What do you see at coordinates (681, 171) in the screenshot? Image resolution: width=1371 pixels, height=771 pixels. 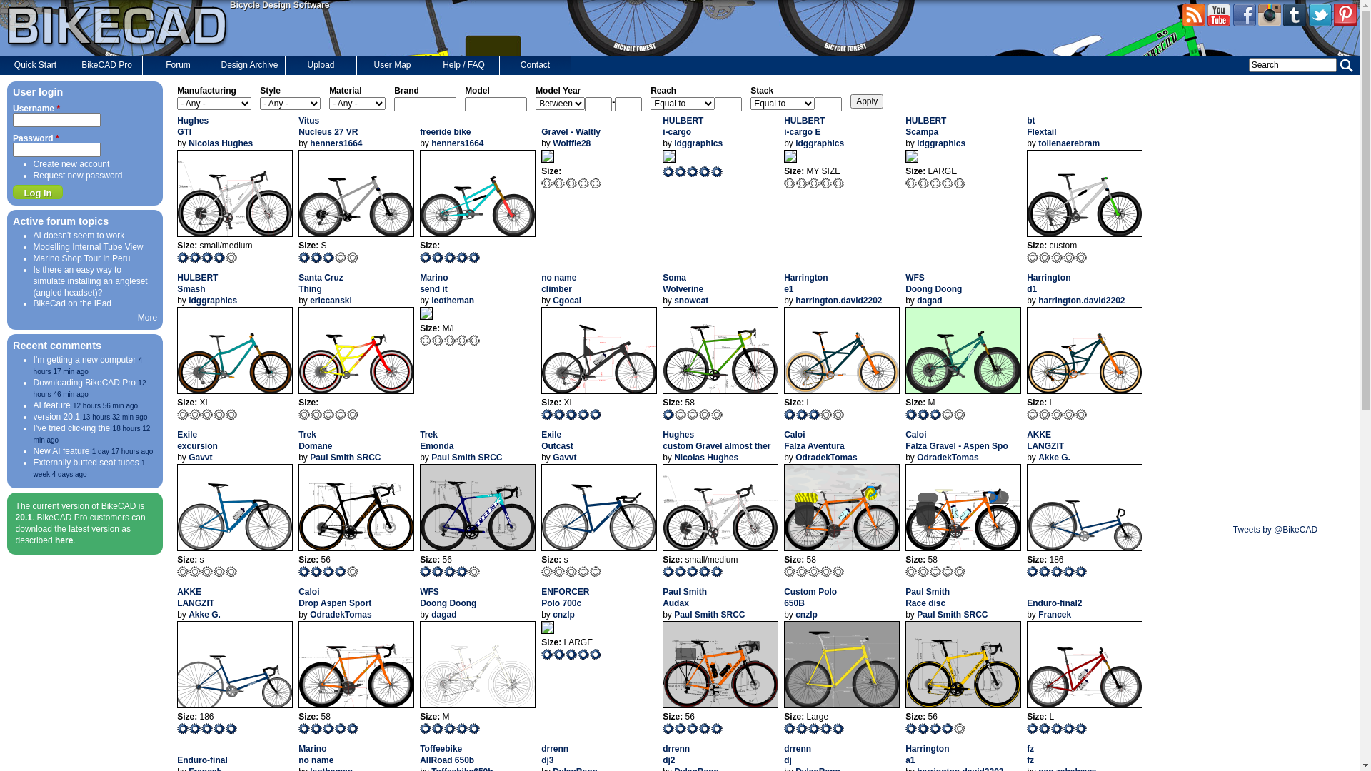 I see `Give i-cargo 2/5` at bounding box center [681, 171].